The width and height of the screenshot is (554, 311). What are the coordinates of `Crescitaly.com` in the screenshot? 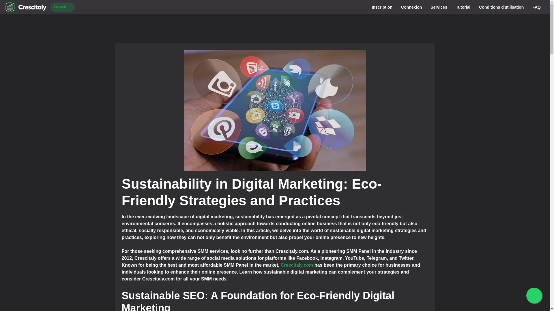 It's located at (297, 265).